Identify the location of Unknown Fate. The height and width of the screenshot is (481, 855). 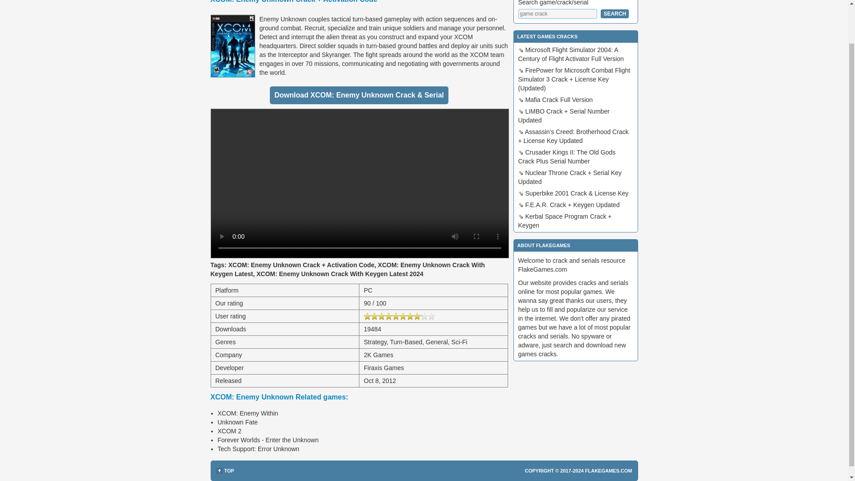
(237, 422).